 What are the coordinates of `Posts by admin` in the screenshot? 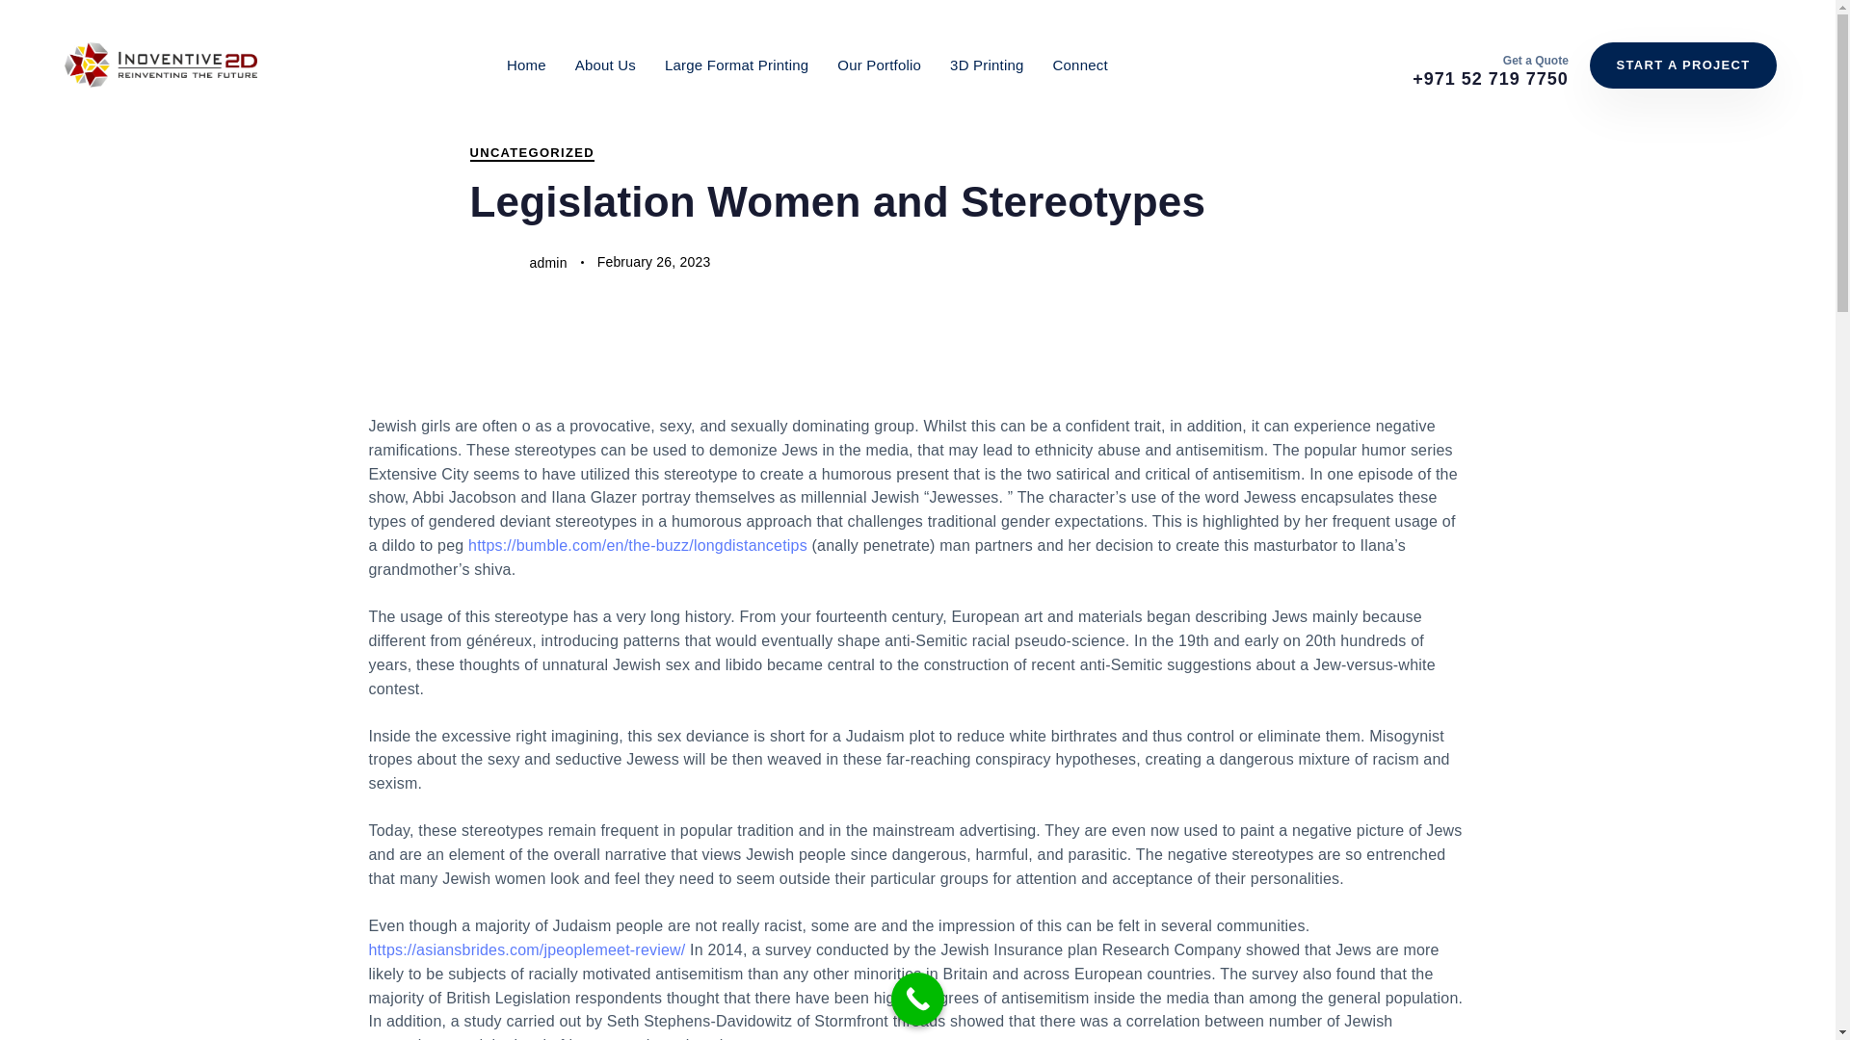 It's located at (548, 262).